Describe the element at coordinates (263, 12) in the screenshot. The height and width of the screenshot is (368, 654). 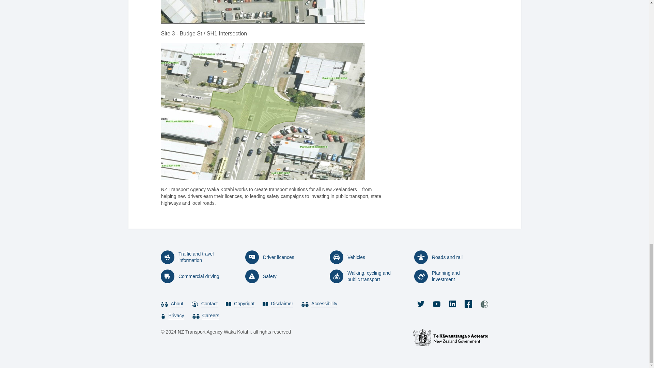
I see `20221118 Blenheim site 2` at that location.